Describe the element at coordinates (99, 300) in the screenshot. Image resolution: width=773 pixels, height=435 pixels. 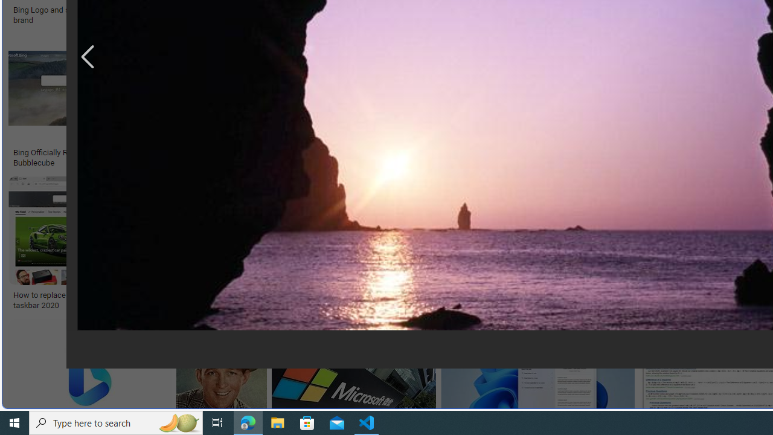
I see `How to replace Bing in Windows 10 search on the taskbar 2020` at that location.